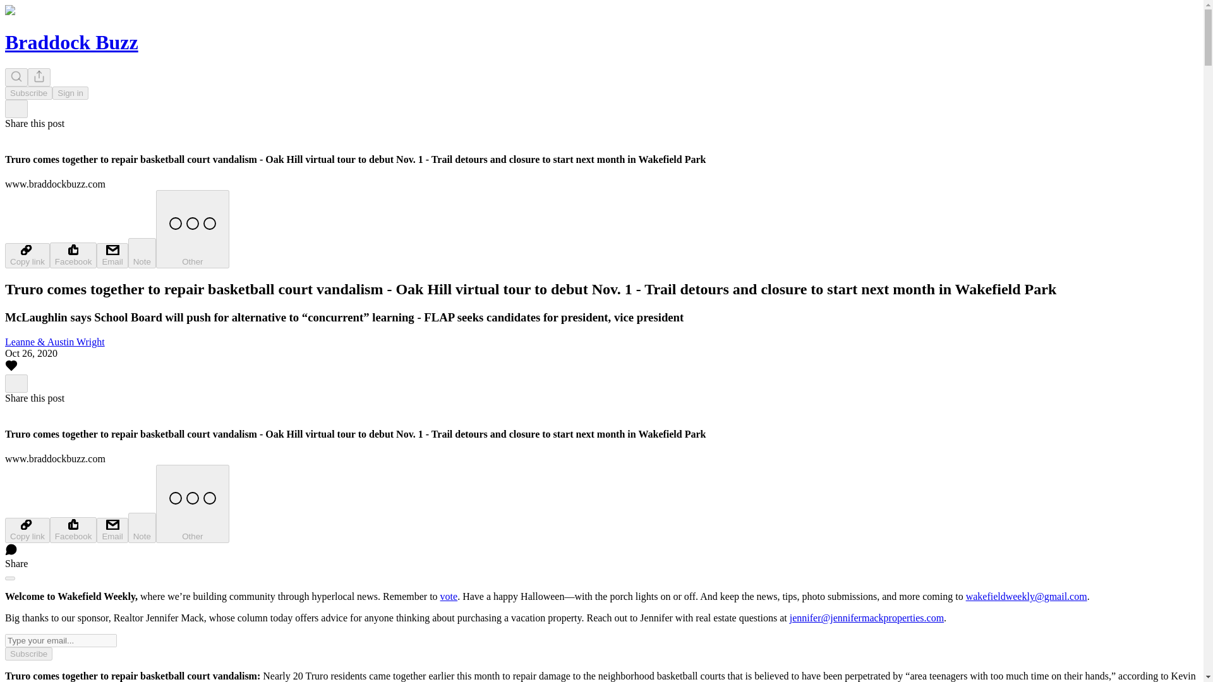 The width and height of the screenshot is (1213, 682). What do you see at coordinates (27, 255) in the screenshot?
I see `Copy link` at bounding box center [27, 255].